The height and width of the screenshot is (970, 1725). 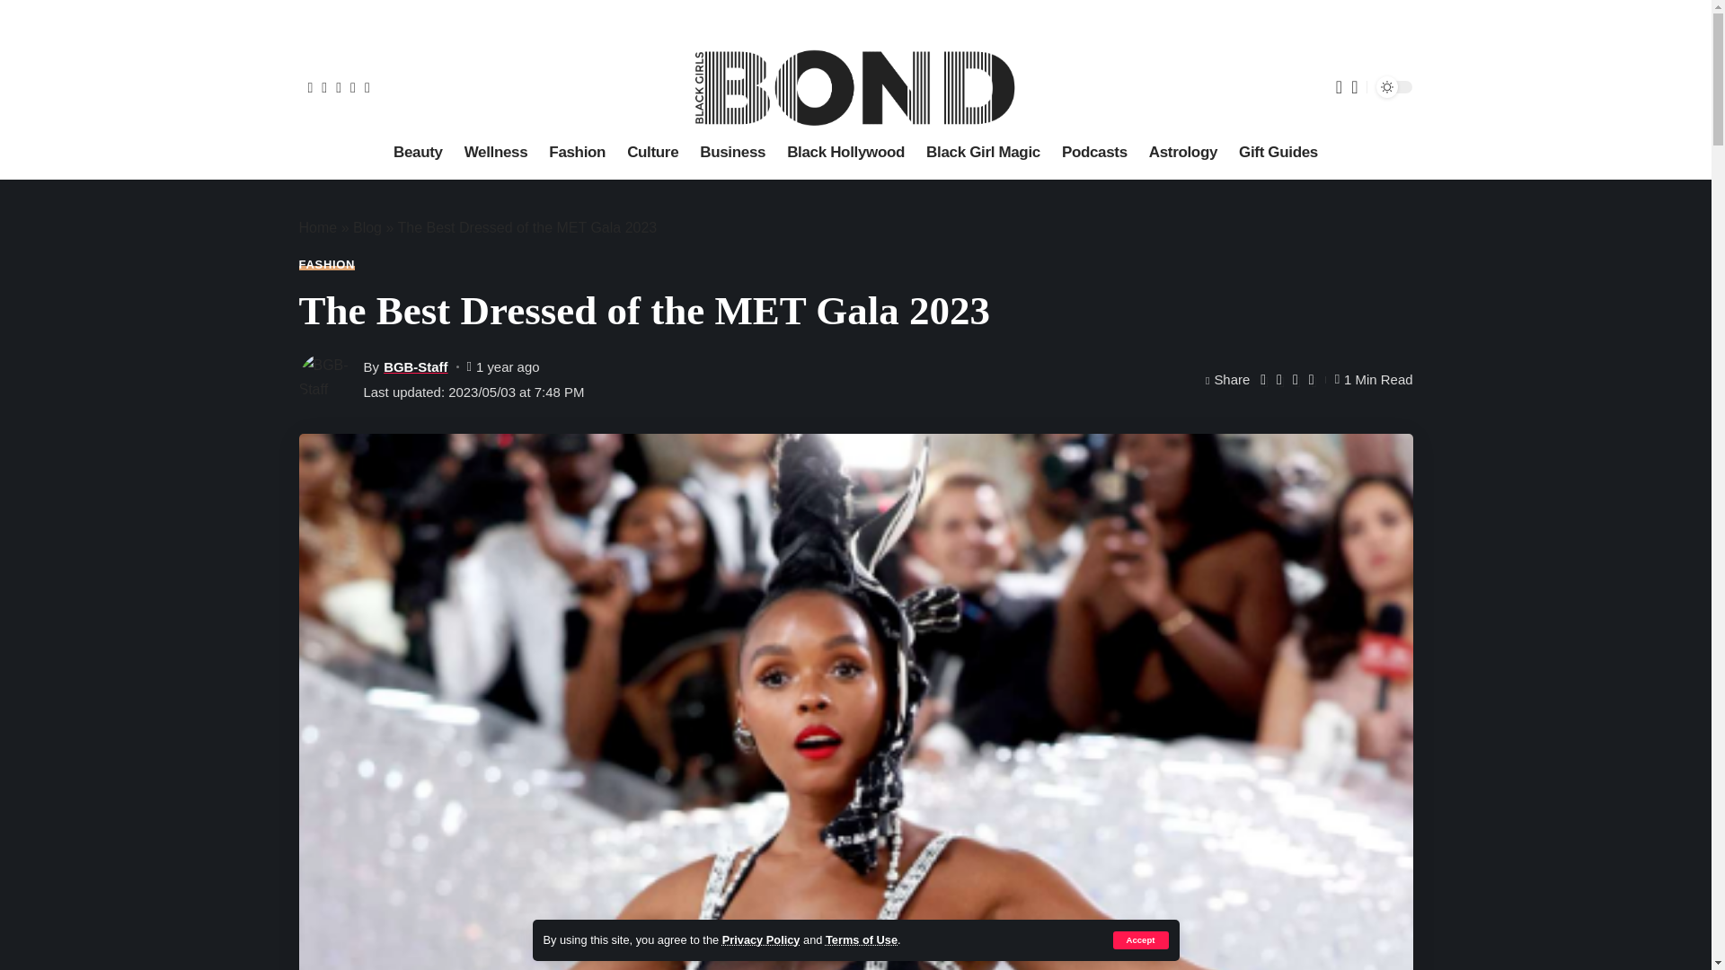 What do you see at coordinates (732, 153) in the screenshot?
I see `Business` at bounding box center [732, 153].